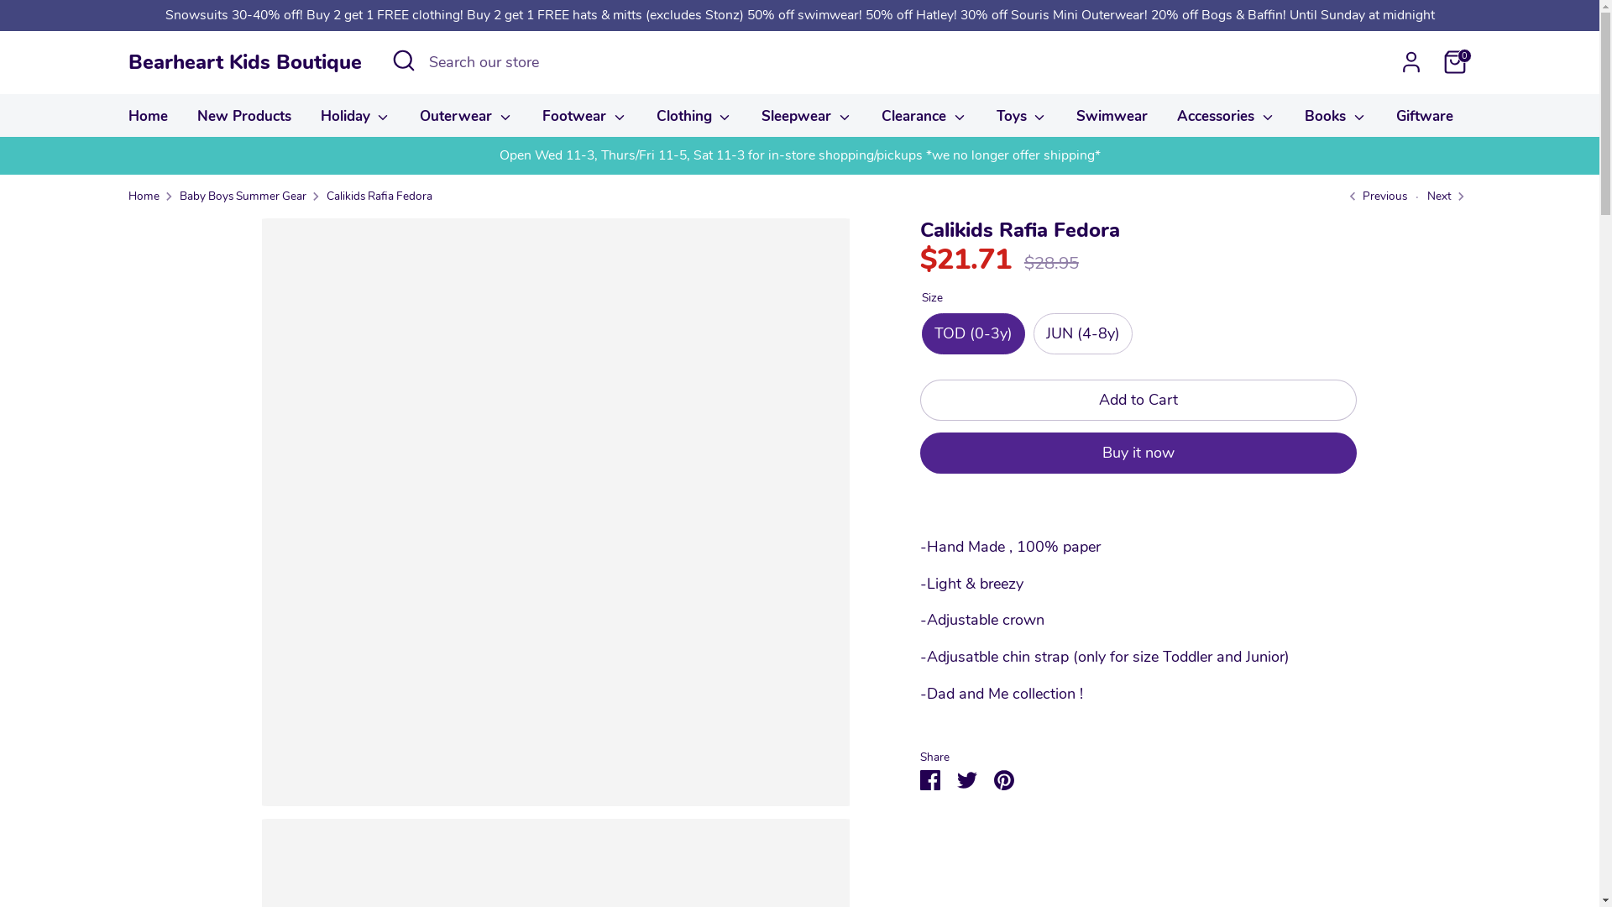 Image resolution: width=1612 pixels, height=907 pixels. Describe the element at coordinates (924, 122) in the screenshot. I see `Clearance` at that location.